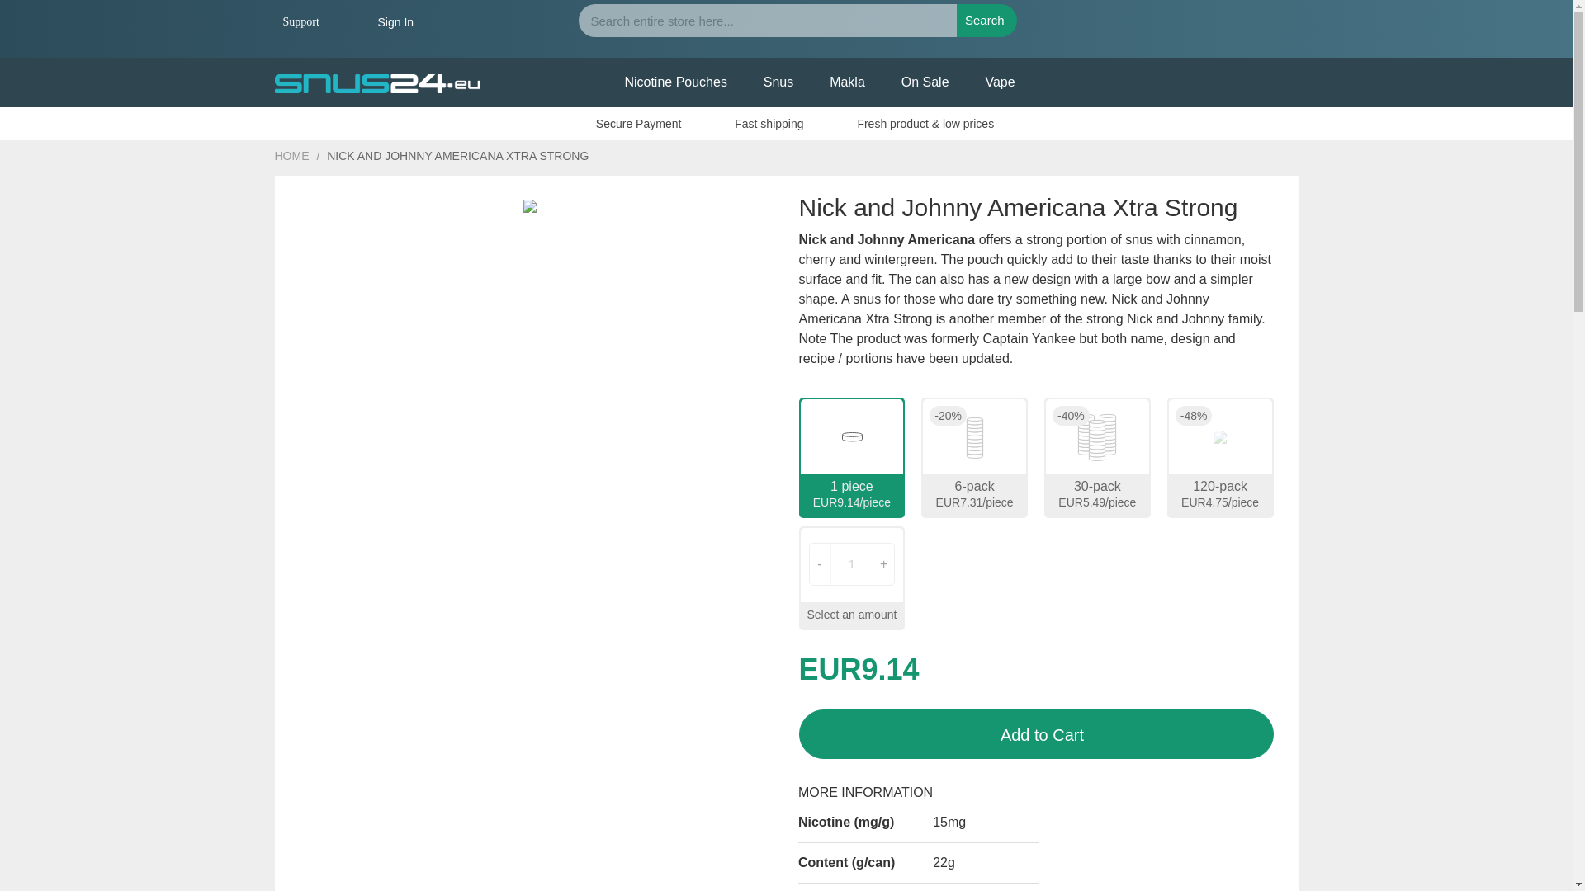  What do you see at coordinates (530, 270) in the screenshot?
I see `Nick and Johnny Americana Xtra Strong` at bounding box center [530, 270].